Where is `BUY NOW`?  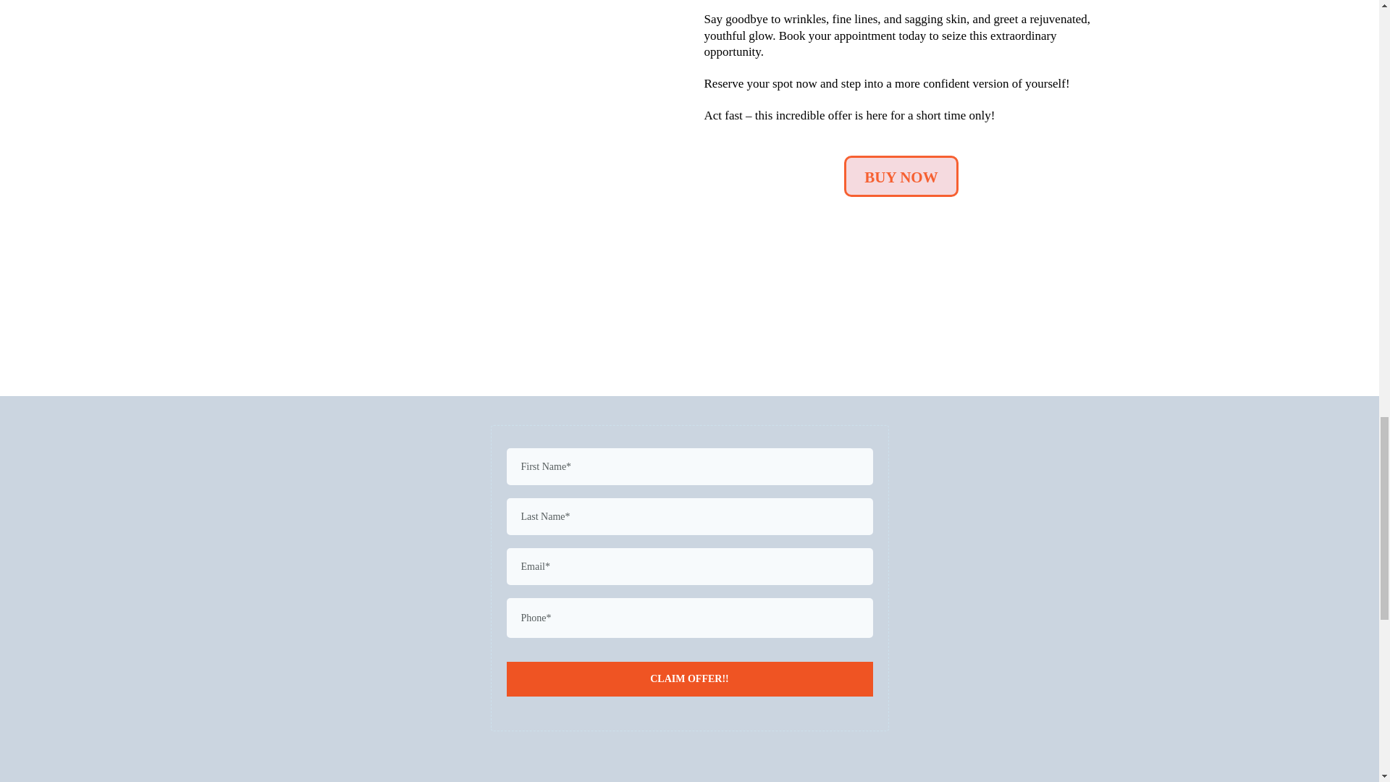
BUY NOW is located at coordinates (901, 176).